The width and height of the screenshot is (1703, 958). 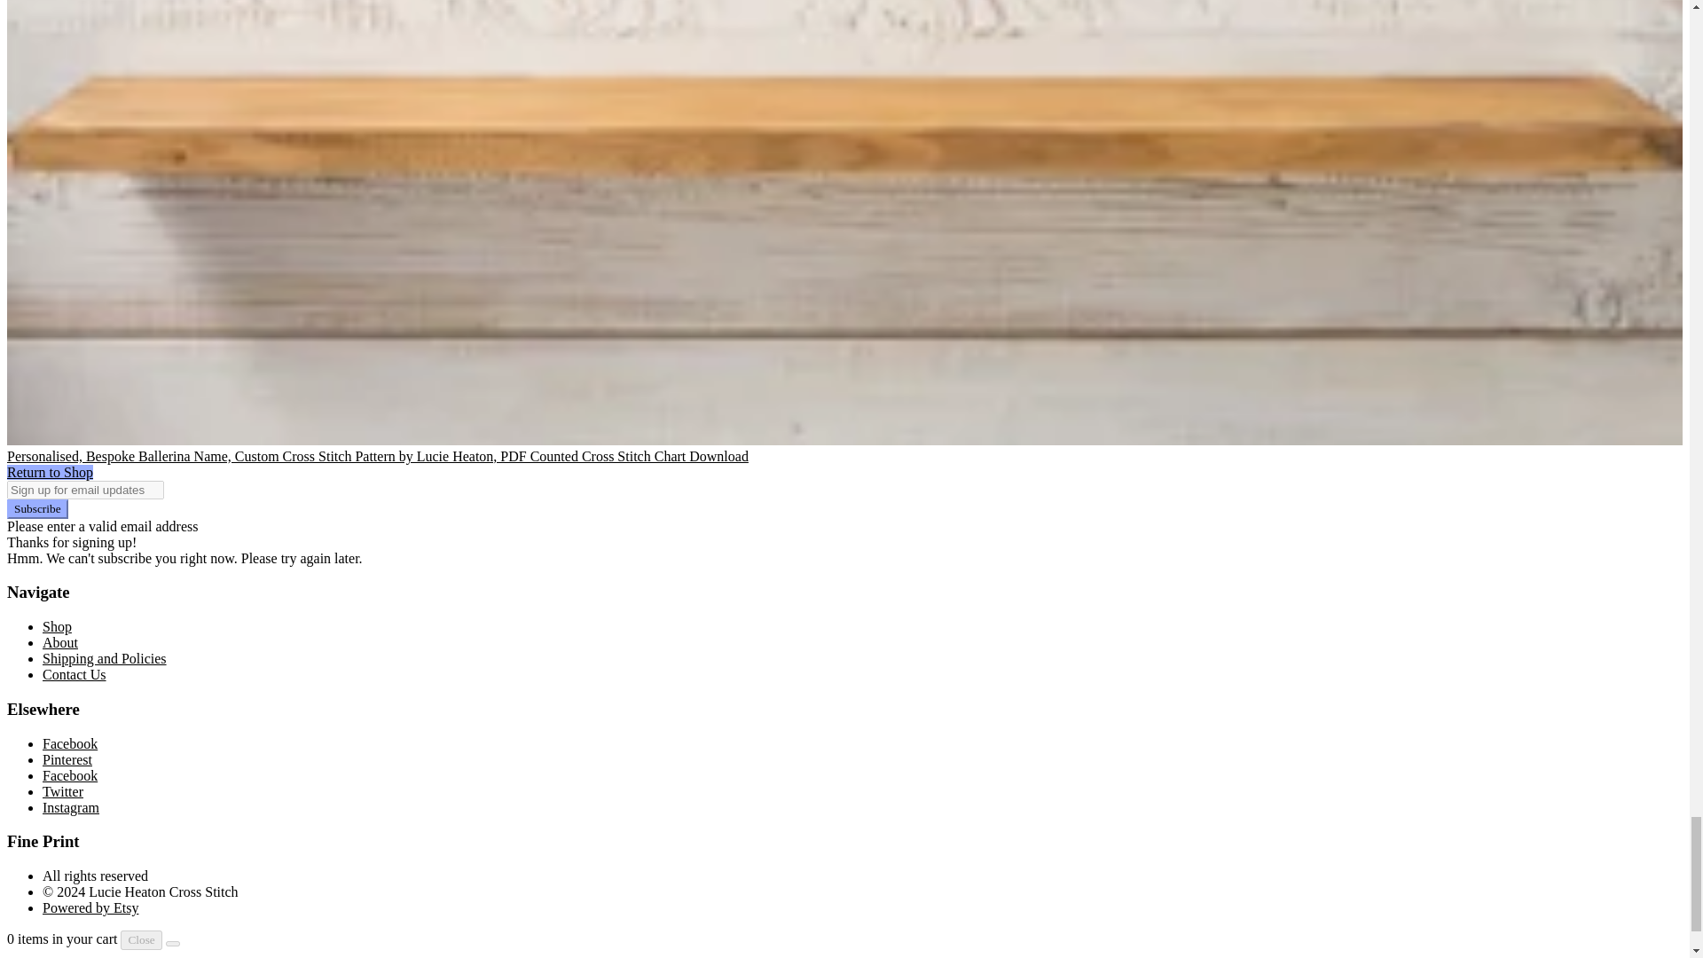 What do you see at coordinates (69, 743) in the screenshot?
I see `Facebook` at bounding box center [69, 743].